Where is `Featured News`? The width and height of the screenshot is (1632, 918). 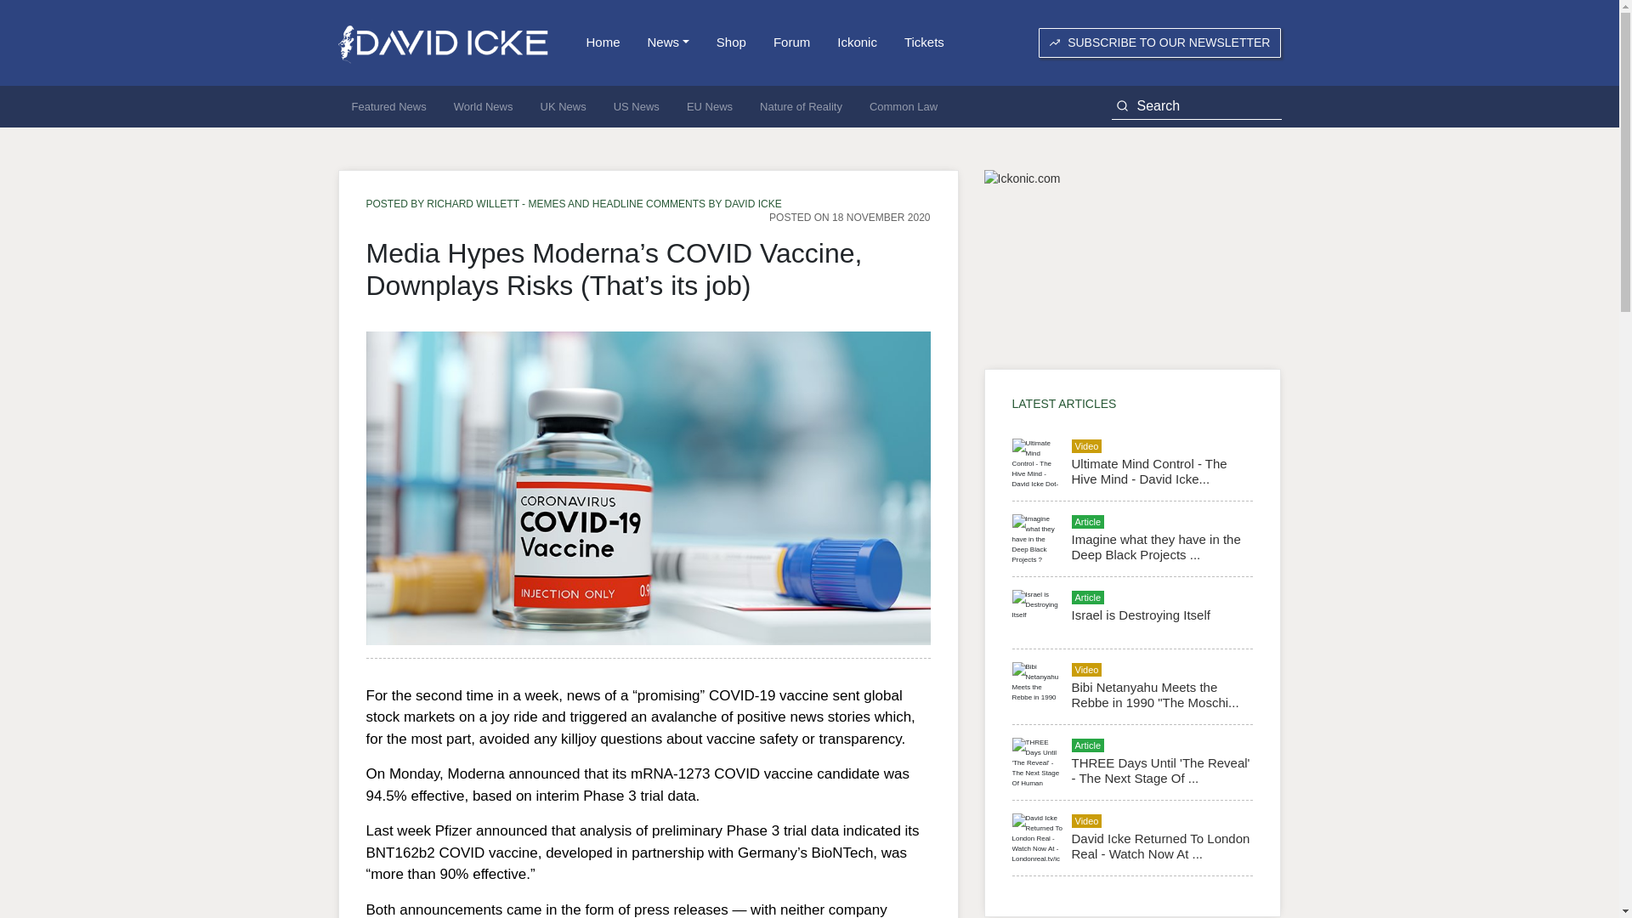 Featured News is located at coordinates (389, 107).